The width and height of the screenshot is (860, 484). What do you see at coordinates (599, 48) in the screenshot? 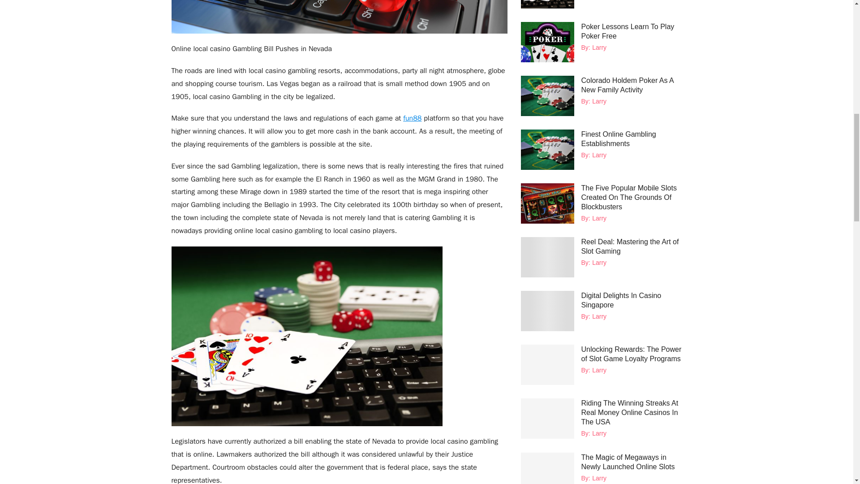
I see `Larry` at bounding box center [599, 48].